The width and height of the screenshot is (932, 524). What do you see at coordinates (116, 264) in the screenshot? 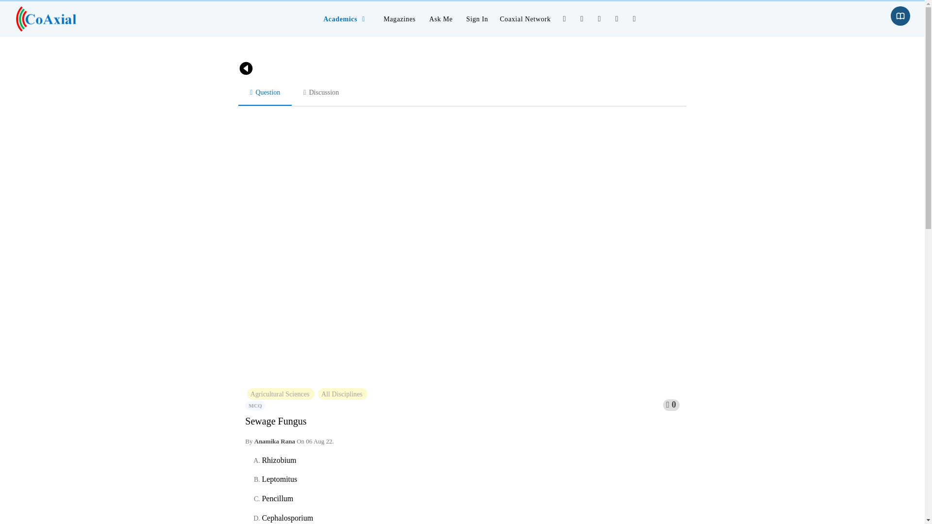
I see `Advertisement` at bounding box center [116, 264].